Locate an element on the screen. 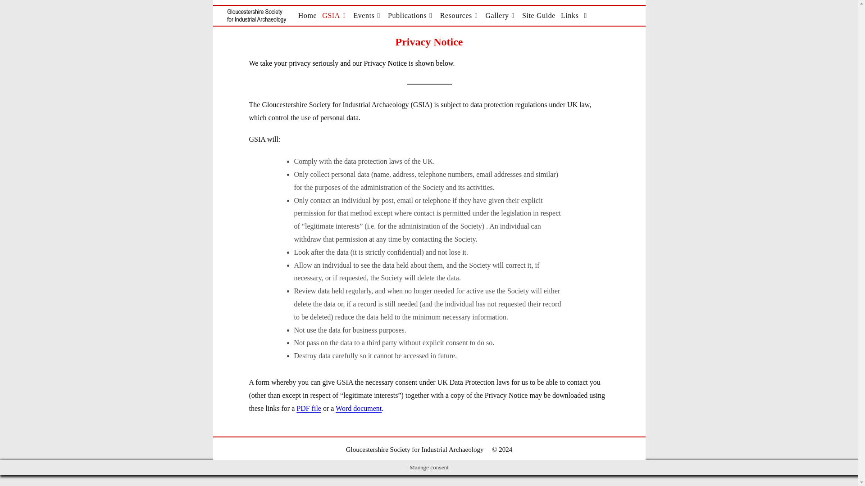  Links is located at coordinates (569, 15).